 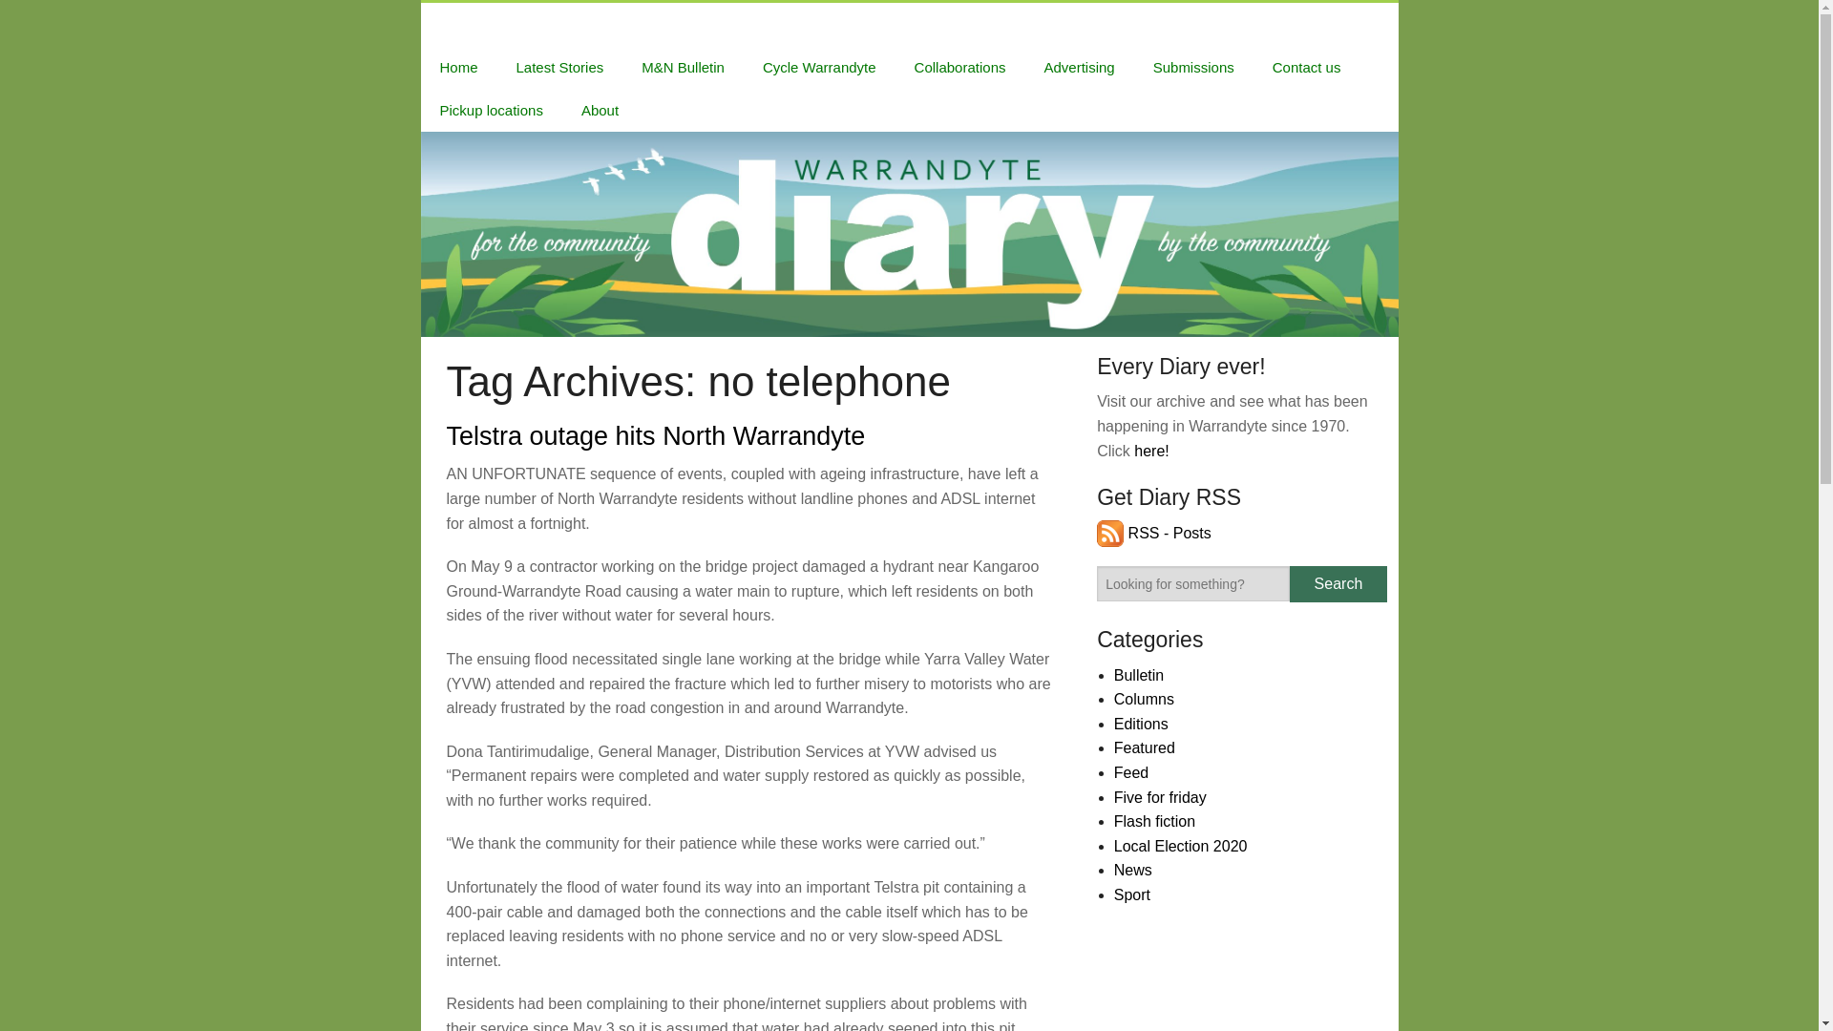 I want to click on Featured, so click(x=1144, y=747).